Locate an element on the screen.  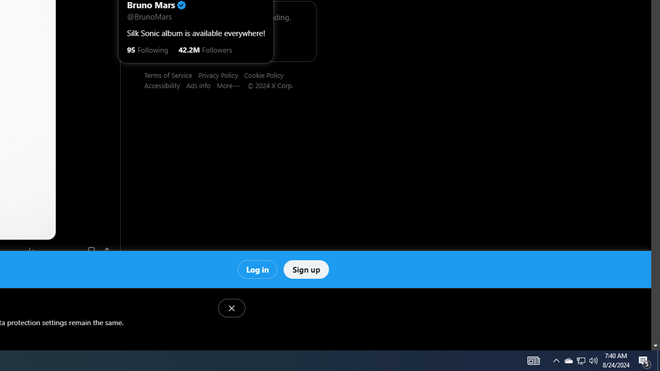
Ads info is located at coordinates (201, 85).